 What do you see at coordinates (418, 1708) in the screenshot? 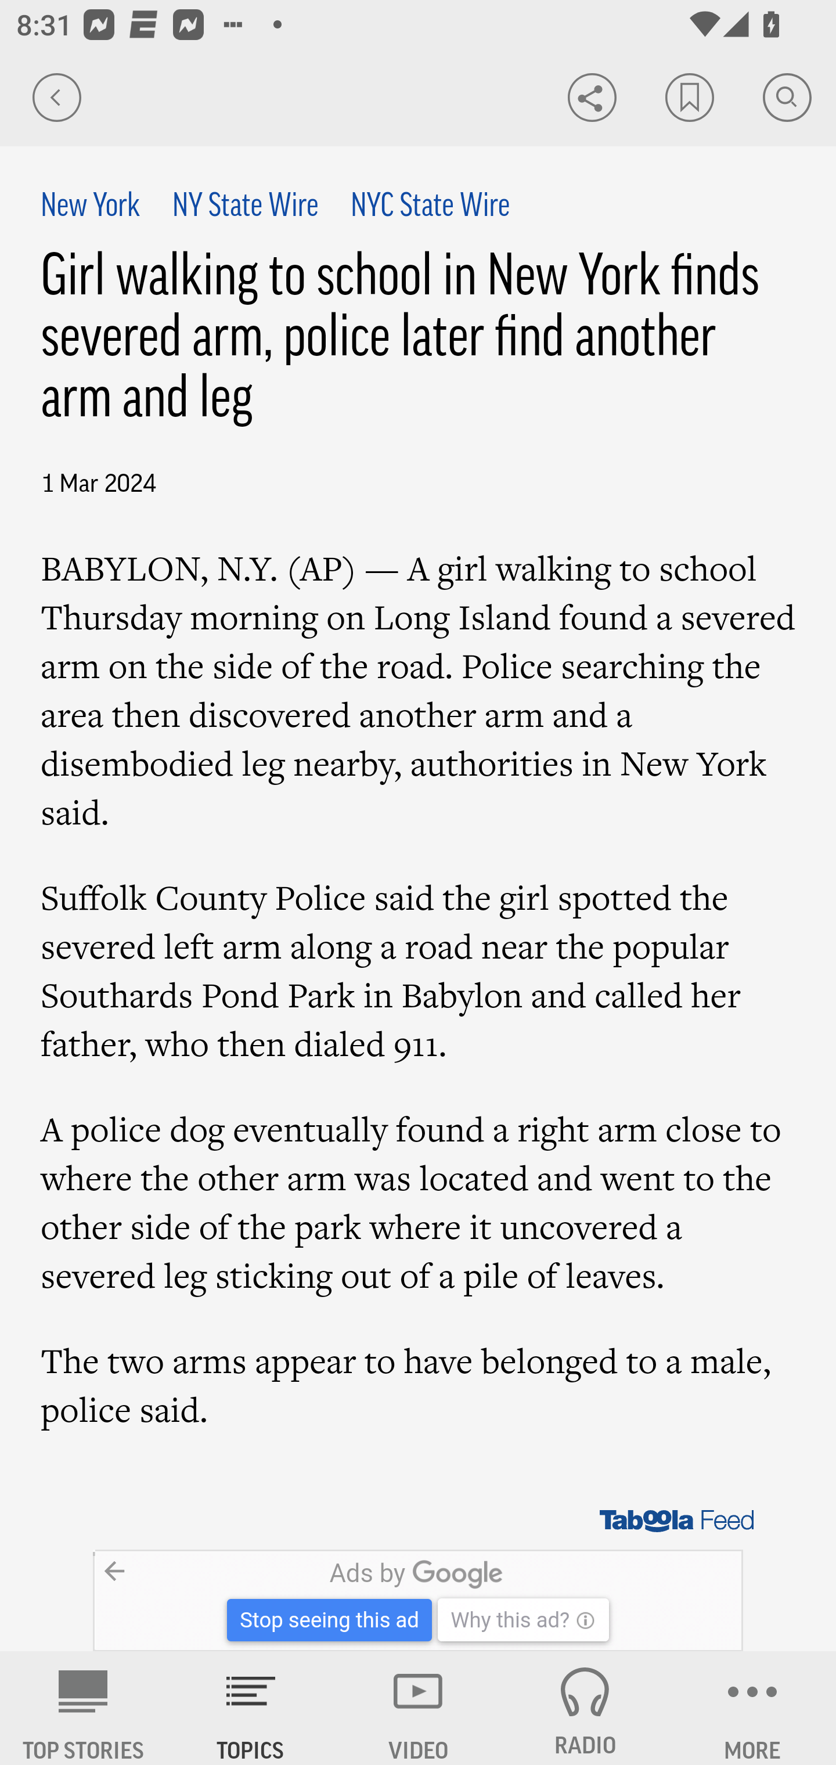
I see `VIDEO` at bounding box center [418, 1708].